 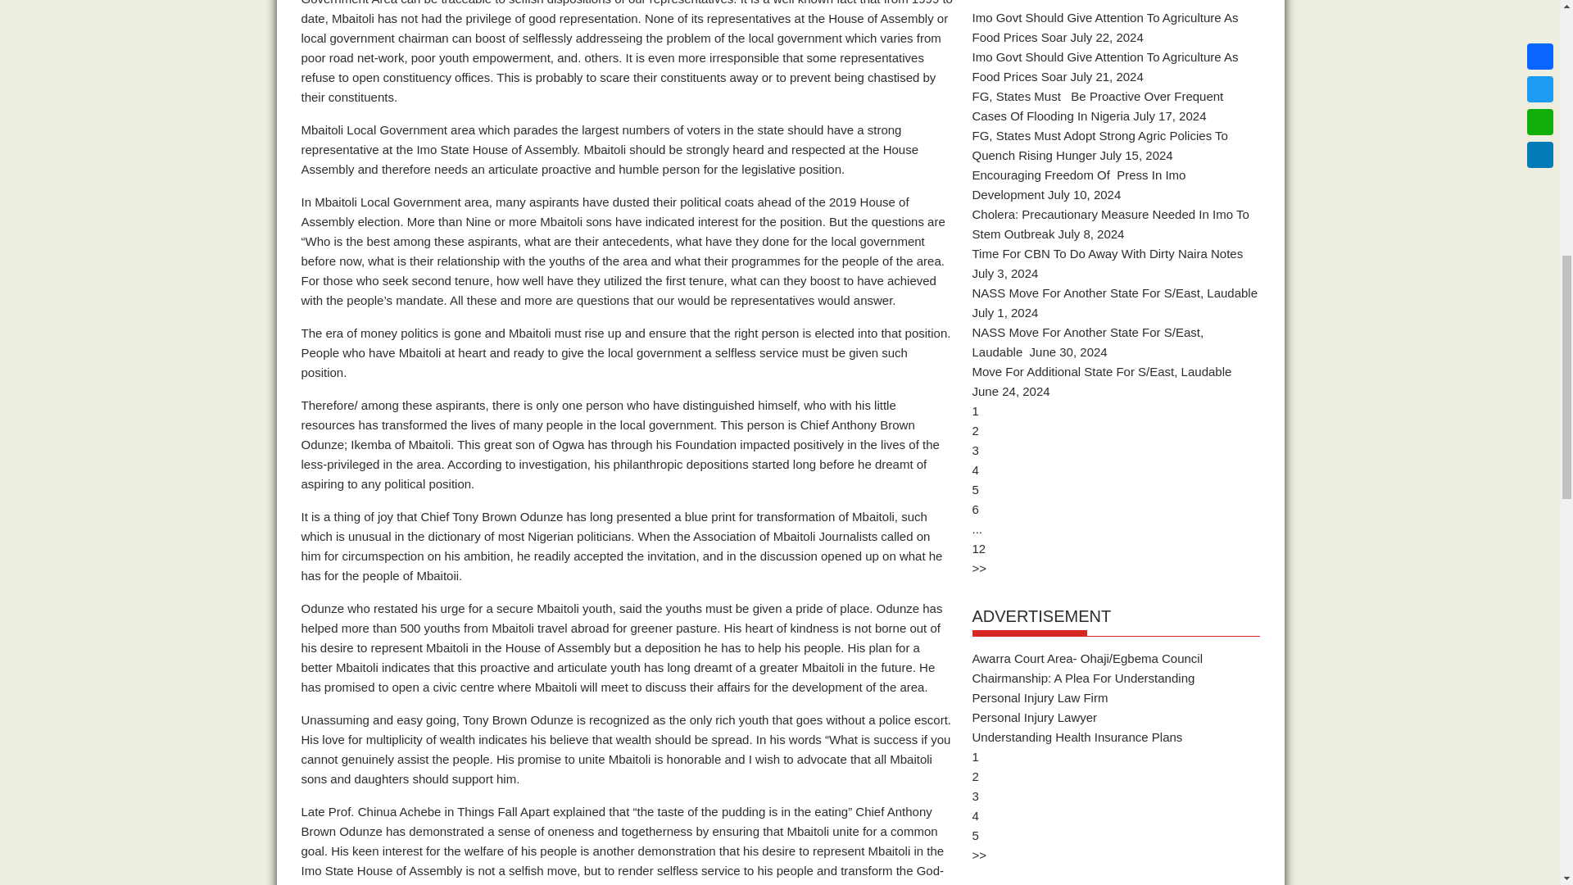 I want to click on 2, so click(x=975, y=429).